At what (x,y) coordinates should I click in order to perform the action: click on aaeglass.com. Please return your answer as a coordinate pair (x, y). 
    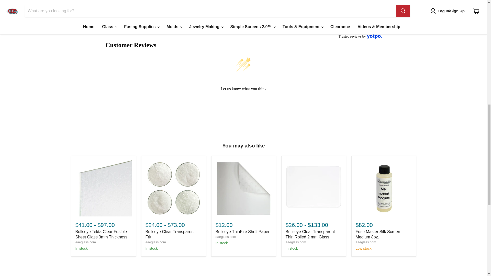
    Looking at the image, I should click on (155, 242).